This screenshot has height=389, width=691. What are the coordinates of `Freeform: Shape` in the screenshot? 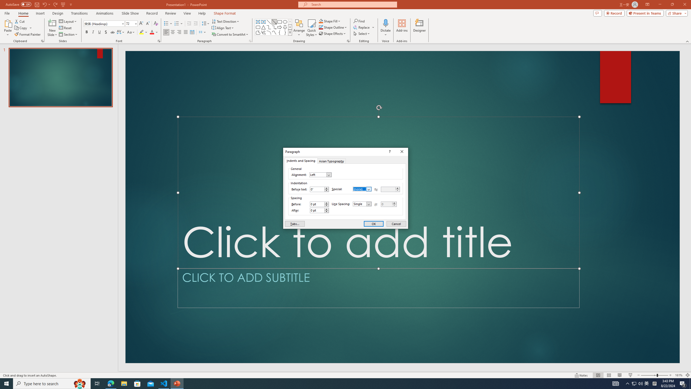 It's located at (258, 32).